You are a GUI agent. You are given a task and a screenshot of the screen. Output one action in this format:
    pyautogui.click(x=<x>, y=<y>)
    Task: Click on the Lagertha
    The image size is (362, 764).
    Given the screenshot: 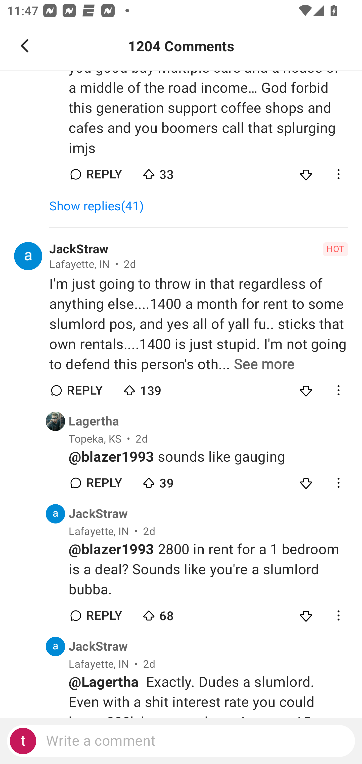 What is the action you would take?
    pyautogui.click(x=94, y=421)
    